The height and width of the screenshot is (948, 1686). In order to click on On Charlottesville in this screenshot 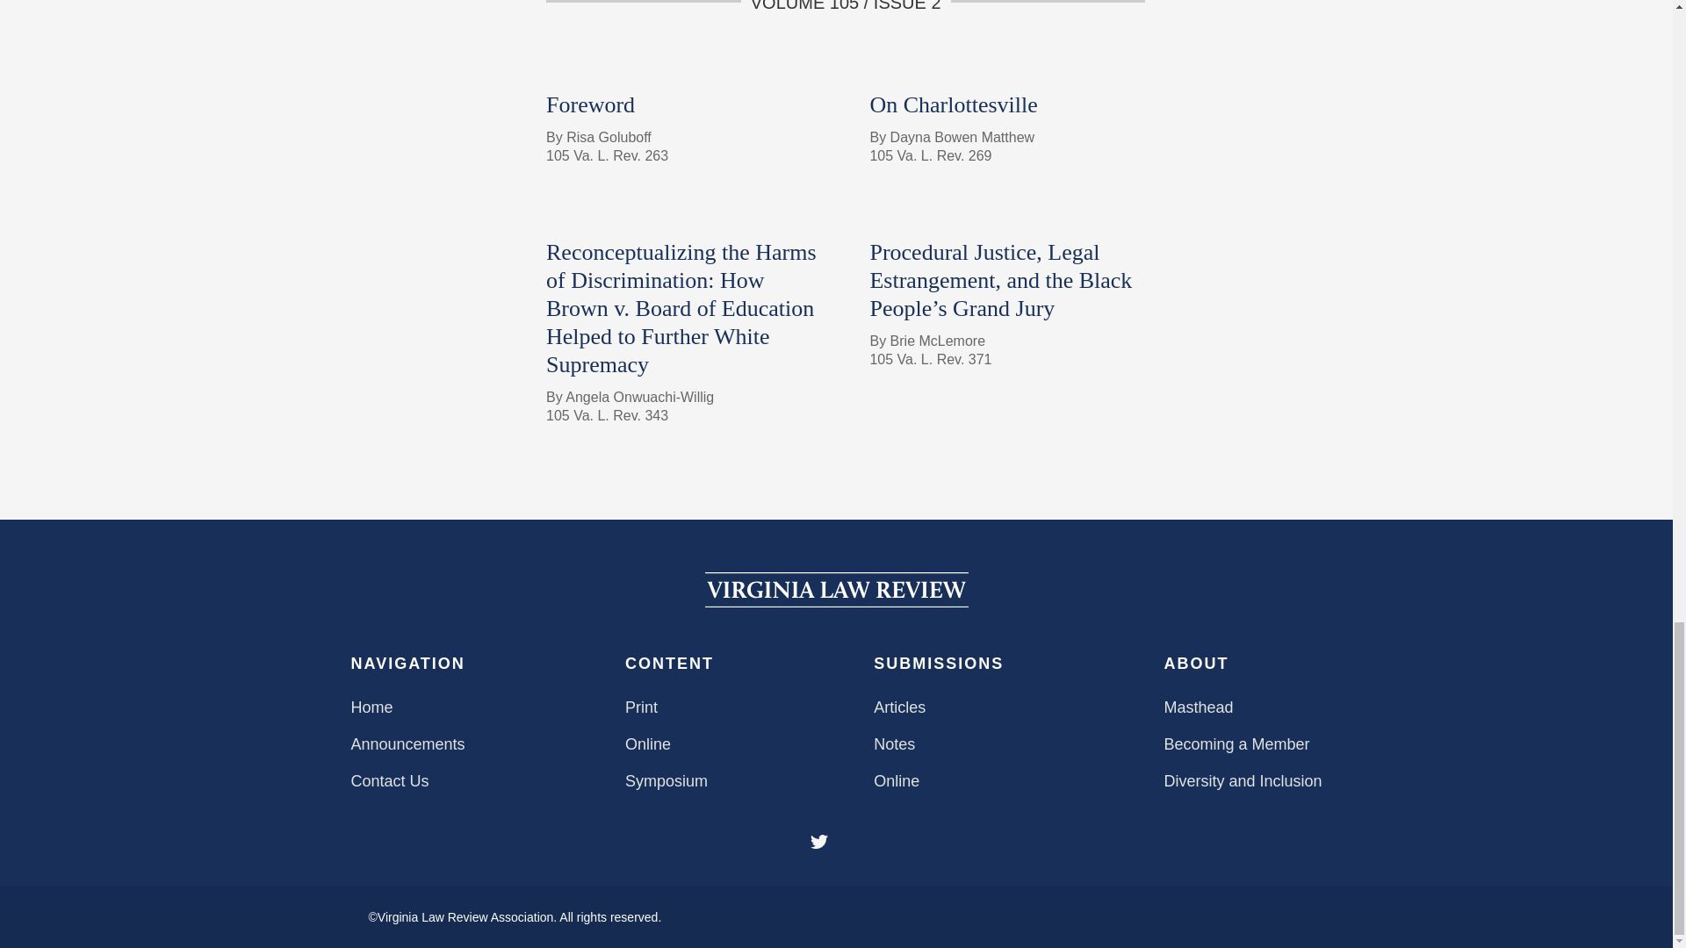, I will do `click(953, 104)`.